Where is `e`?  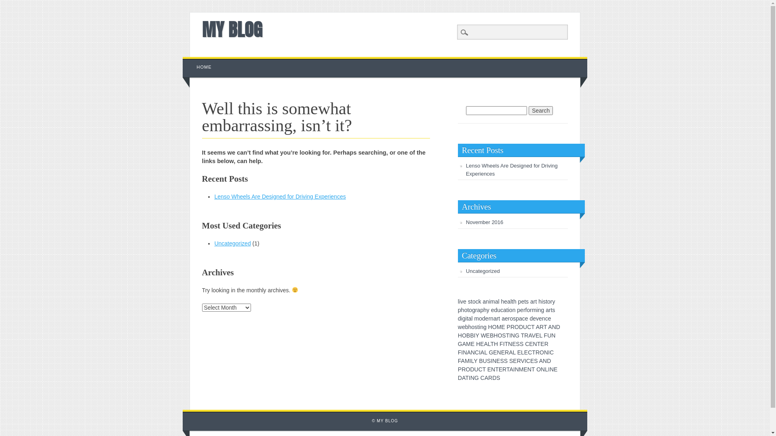 e is located at coordinates (464, 327).